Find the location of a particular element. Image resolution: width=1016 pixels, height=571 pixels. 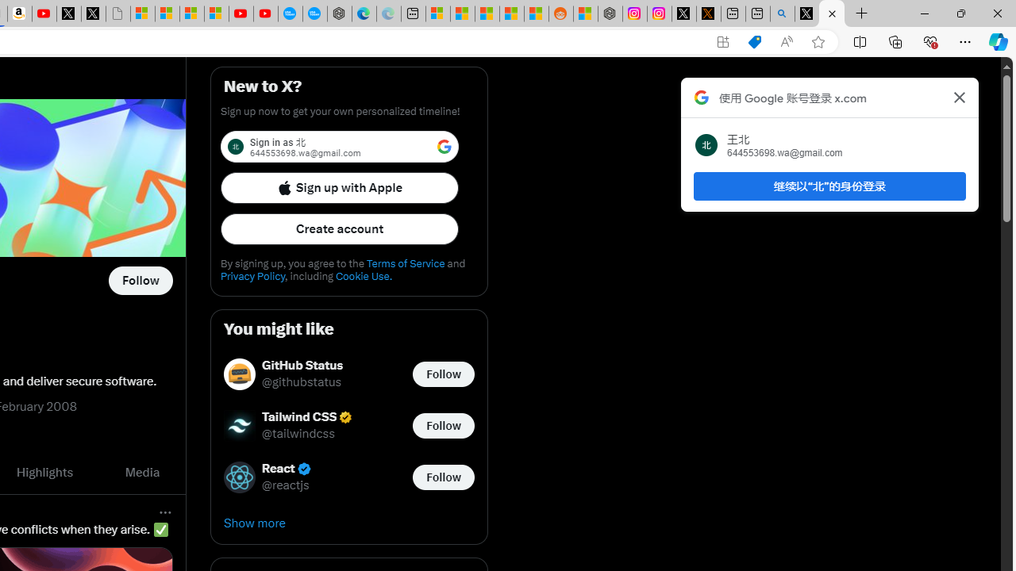

Microsoft account | Microsoft Account Privacy Settings is located at coordinates (438, 14).